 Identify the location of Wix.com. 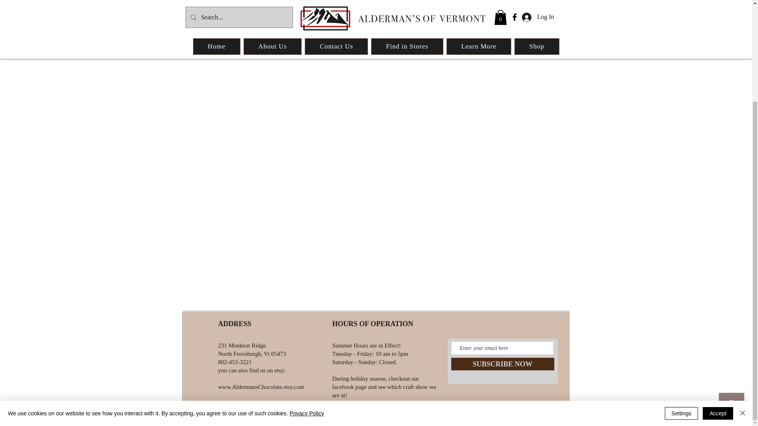
(490, 418).